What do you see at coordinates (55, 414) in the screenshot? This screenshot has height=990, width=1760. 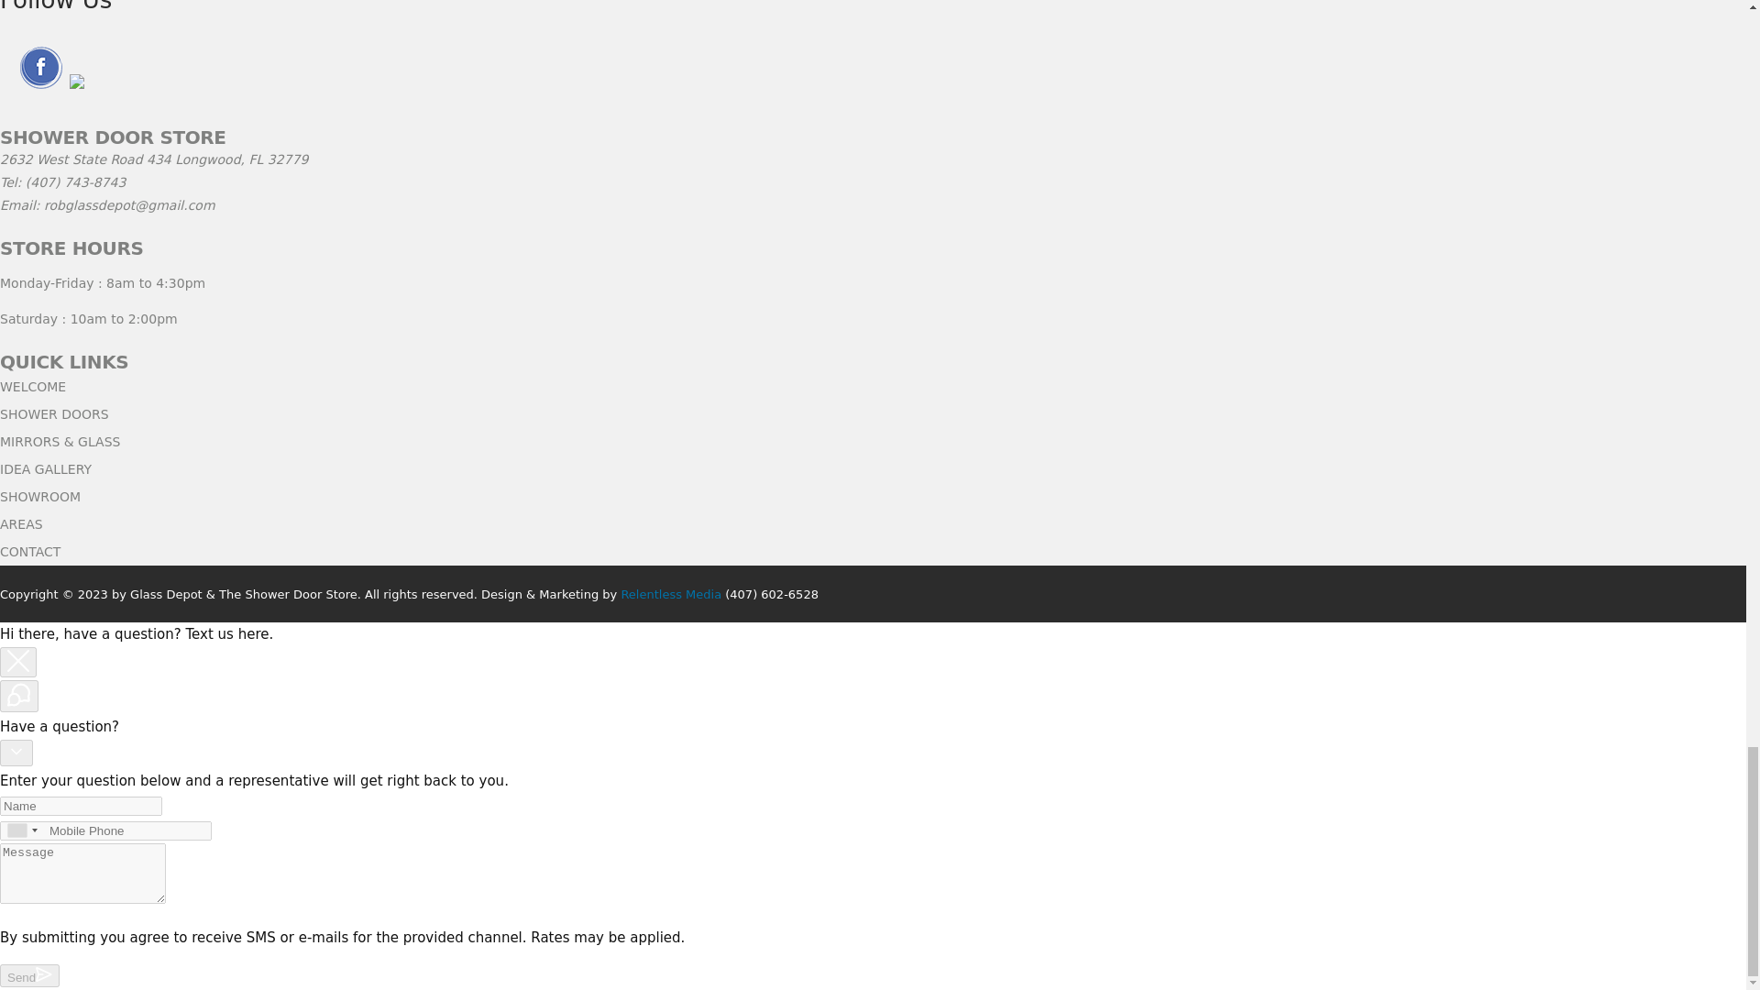 I see `SHOWER DOORS` at bounding box center [55, 414].